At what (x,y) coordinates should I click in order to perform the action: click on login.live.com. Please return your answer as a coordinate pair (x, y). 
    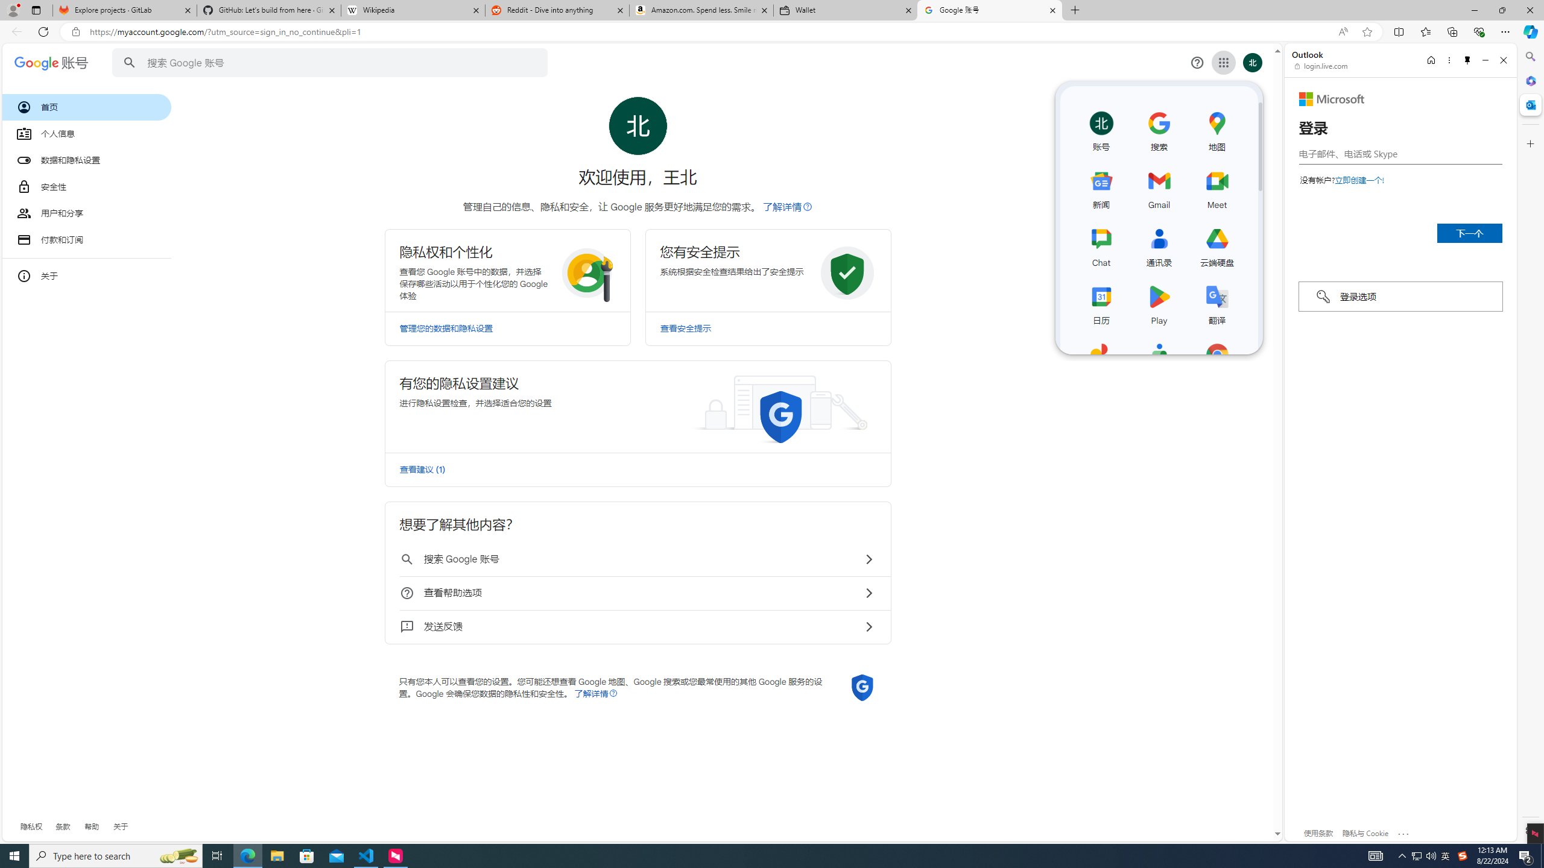
    Looking at the image, I should click on (1321, 66).